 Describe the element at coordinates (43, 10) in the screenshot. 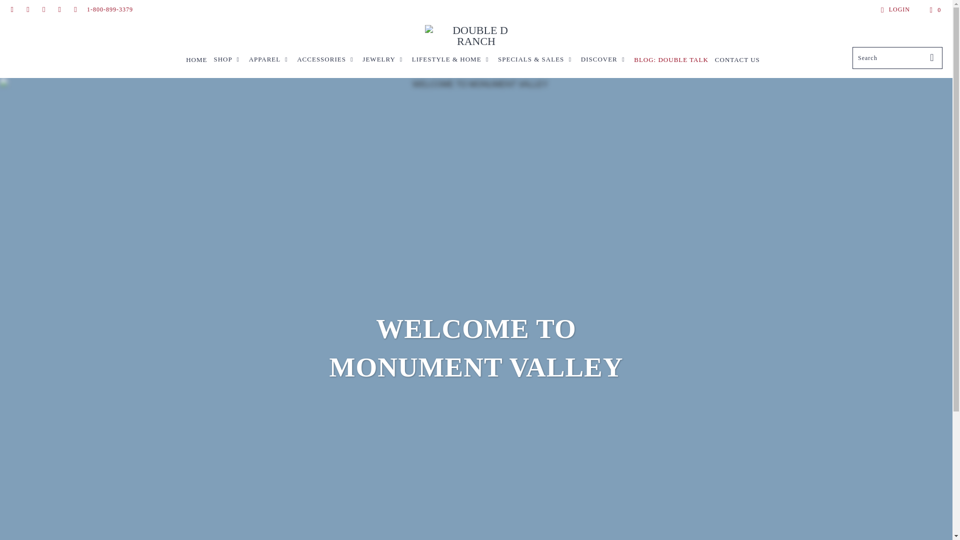

I see `Double D Ranch on Instagram` at that location.